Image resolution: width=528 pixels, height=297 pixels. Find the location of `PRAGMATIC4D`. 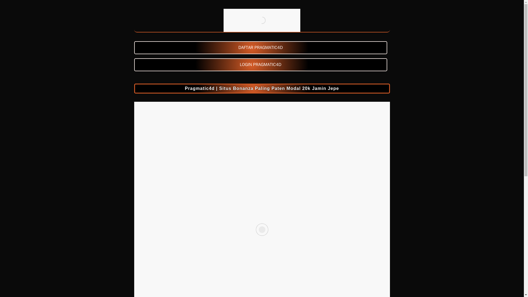

PRAGMATIC4D is located at coordinates (262, 20).